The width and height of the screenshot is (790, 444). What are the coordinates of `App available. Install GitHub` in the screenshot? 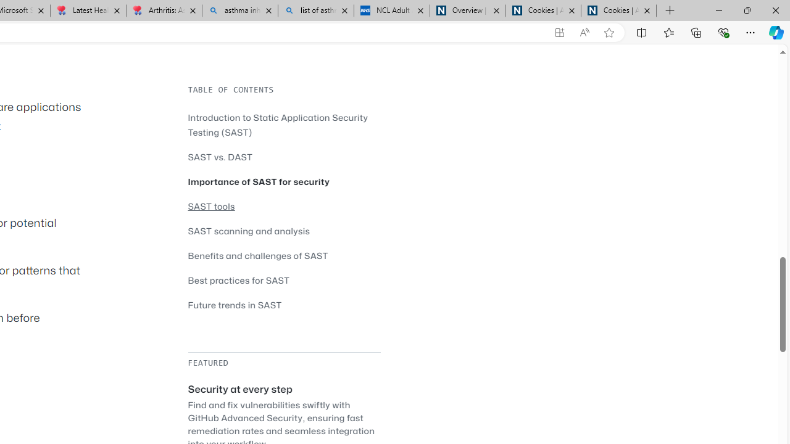 It's located at (559, 33).